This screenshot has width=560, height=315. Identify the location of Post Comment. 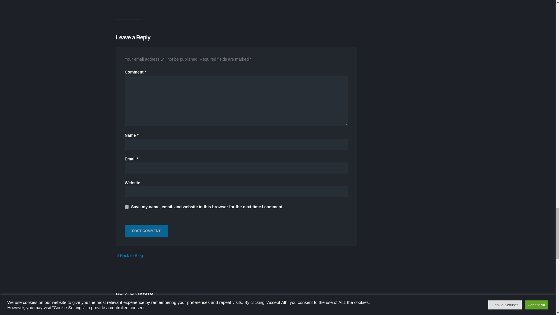
(146, 231).